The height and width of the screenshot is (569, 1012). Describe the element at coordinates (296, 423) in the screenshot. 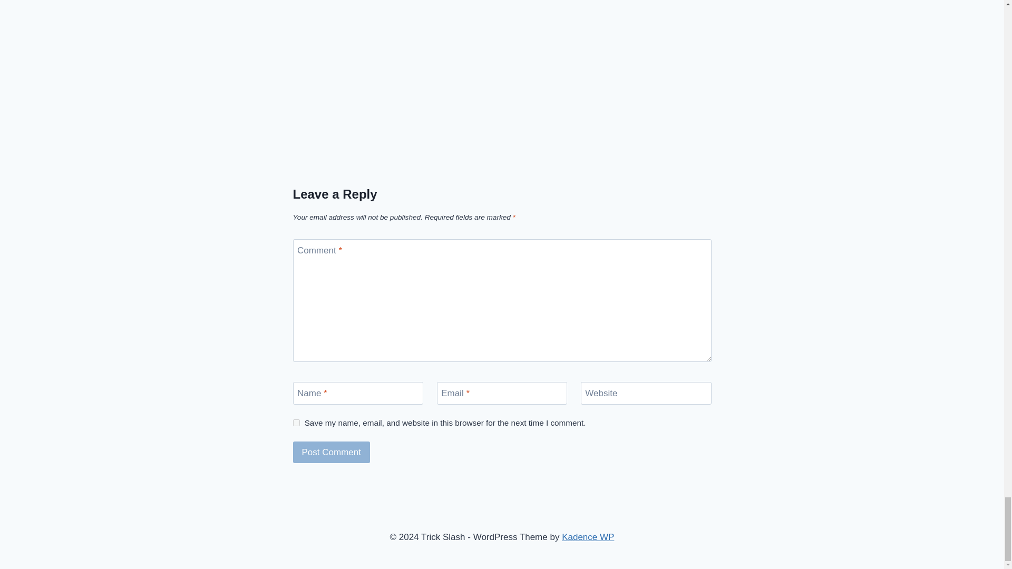

I see `yes` at that location.